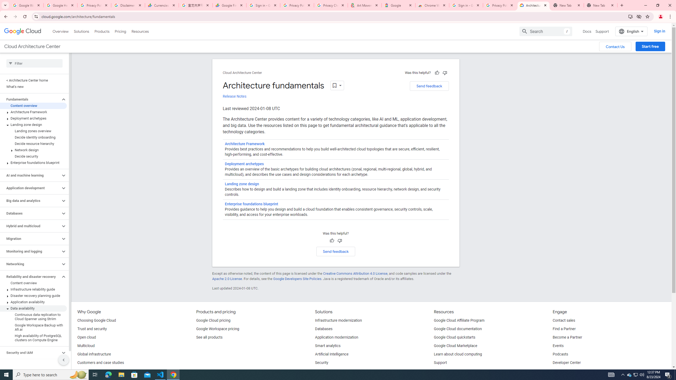 This screenshot has width=676, height=380. Describe the element at coordinates (23, 31) in the screenshot. I see `Google Cloud` at that location.